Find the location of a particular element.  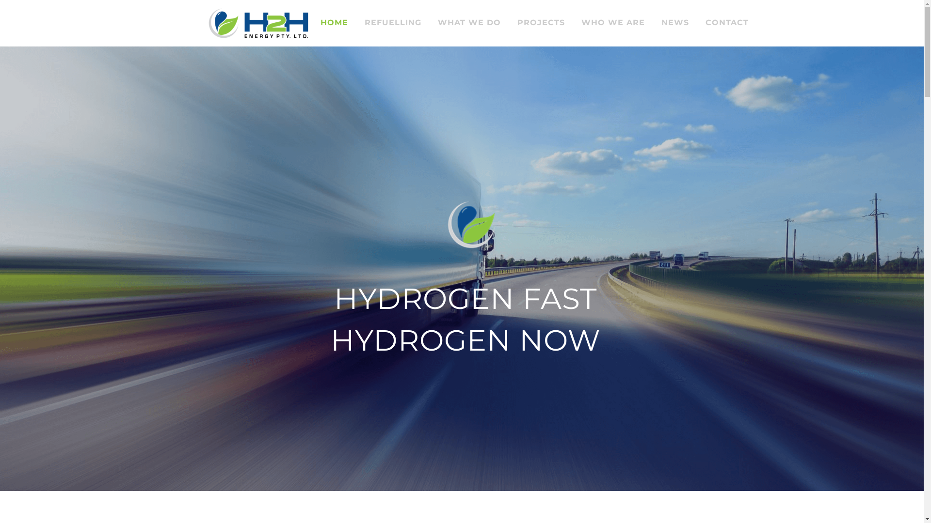

WHO WE ARE is located at coordinates (613, 23).